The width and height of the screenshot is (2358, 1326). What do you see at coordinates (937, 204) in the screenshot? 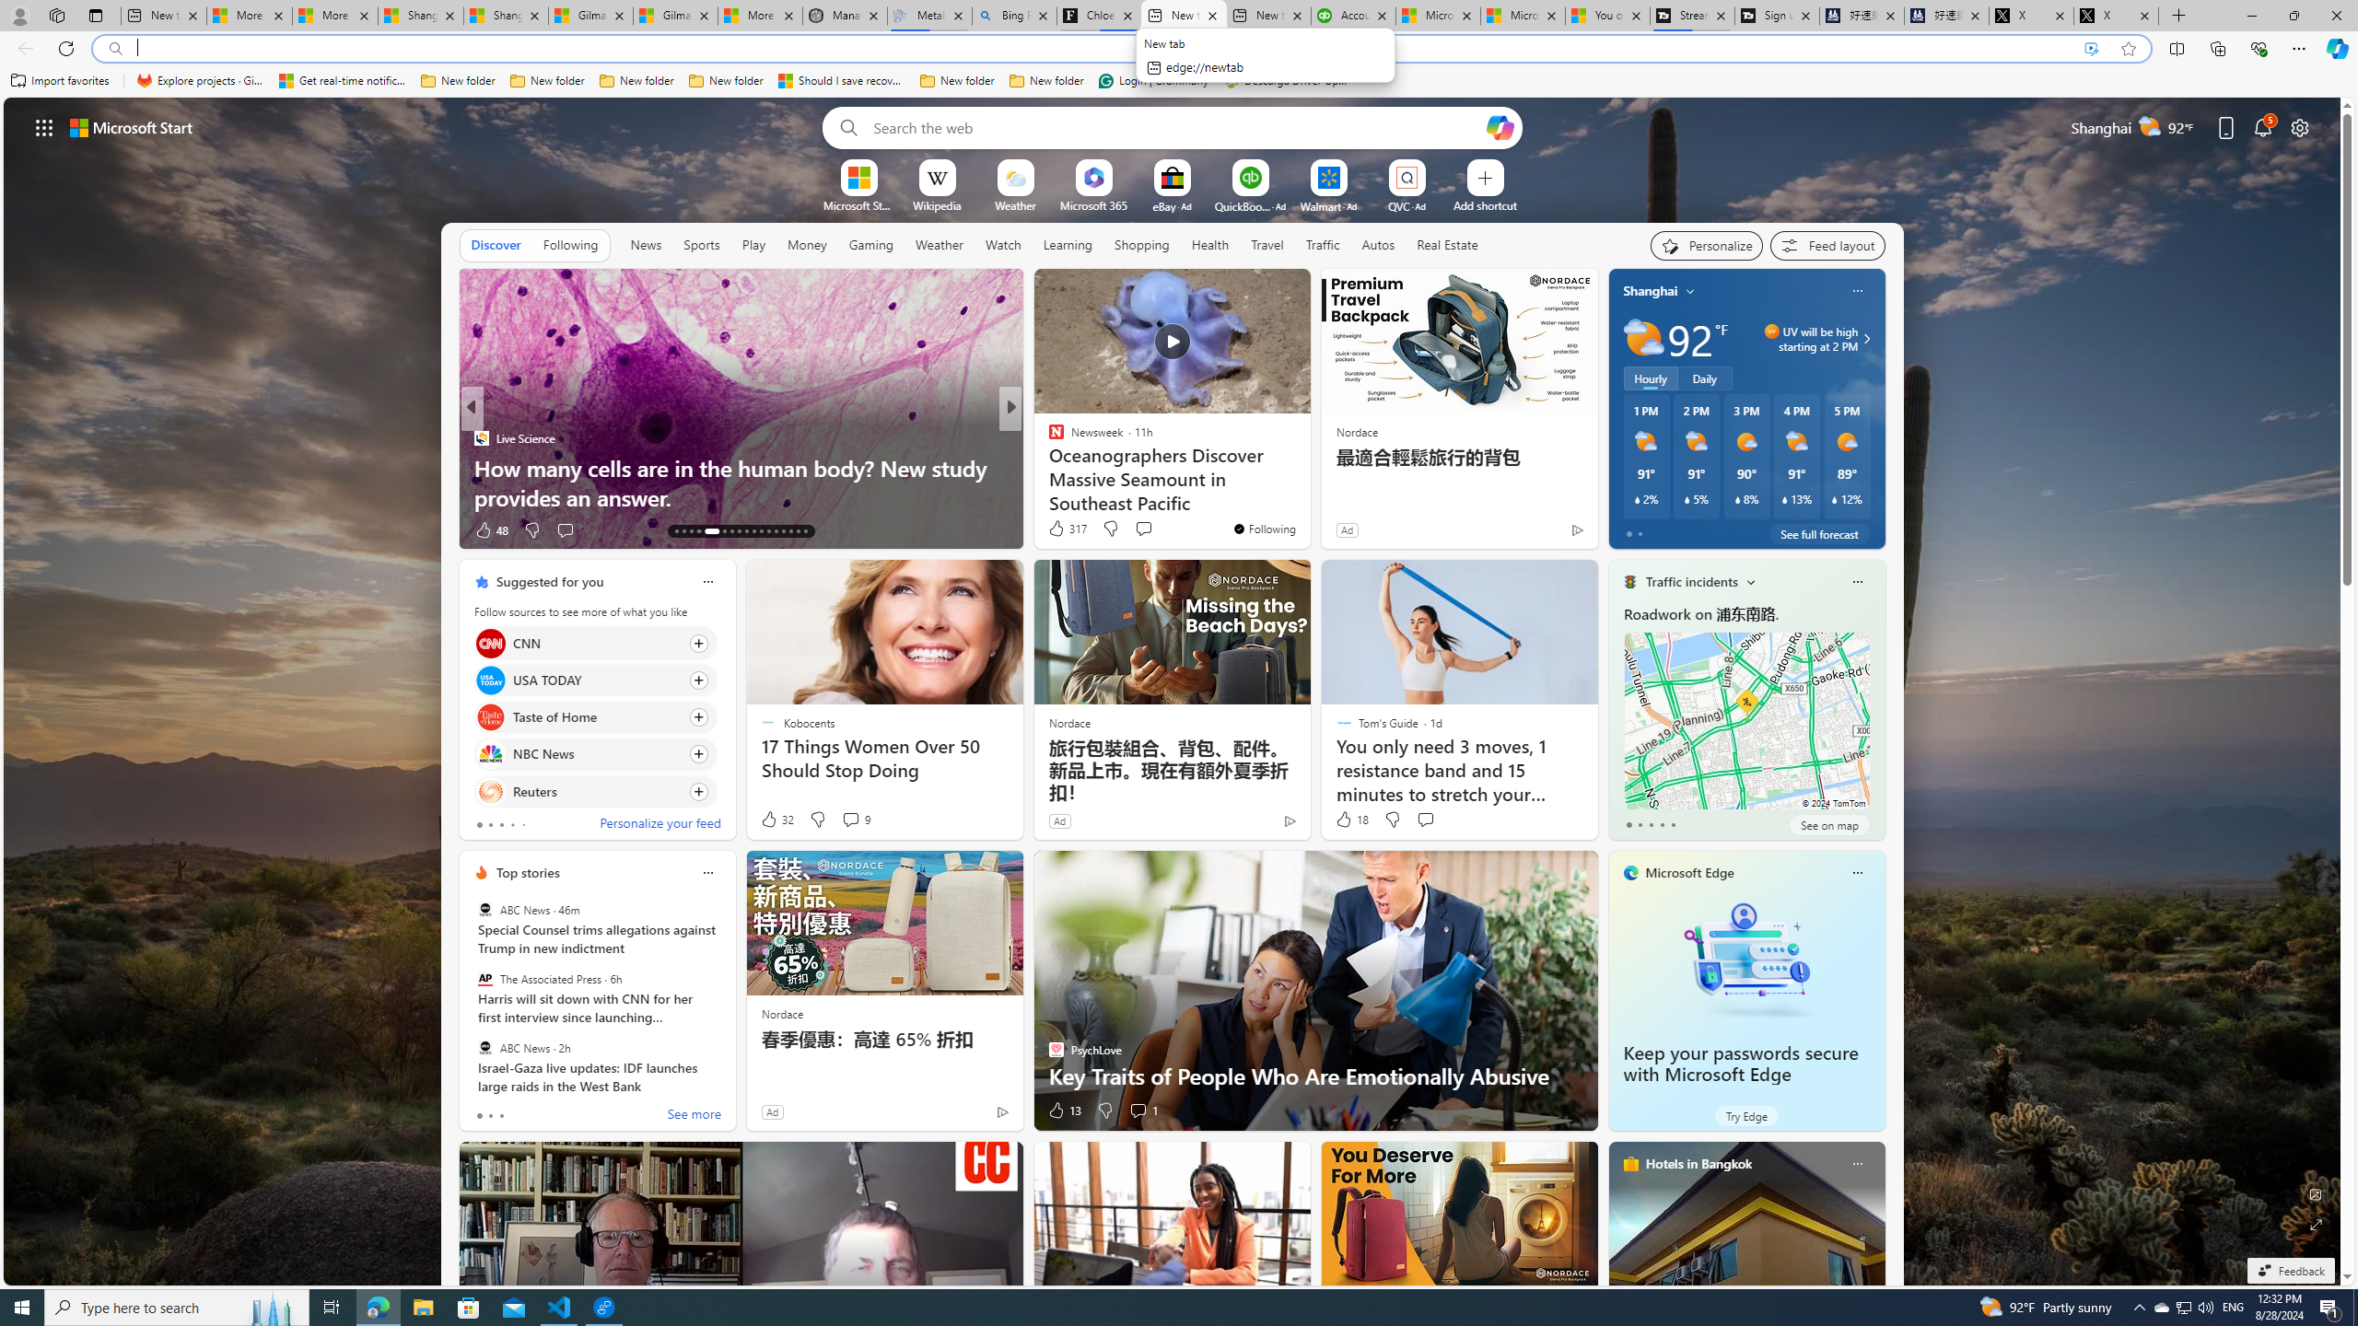
I see `Wikipedia` at bounding box center [937, 204].